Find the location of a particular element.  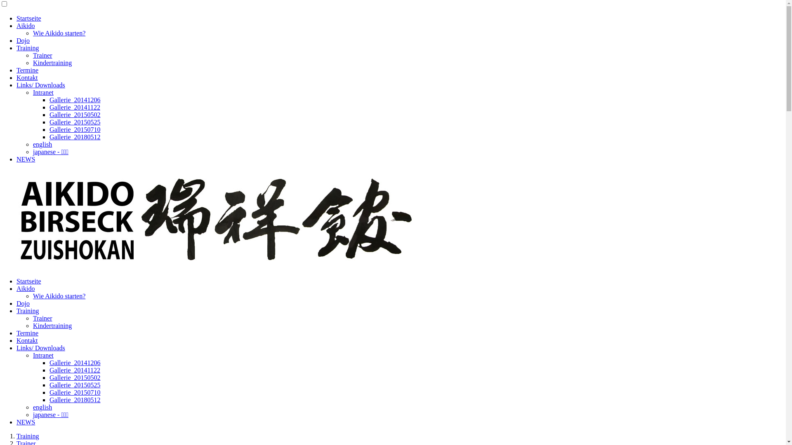

Links/ Downloads is located at coordinates (41, 348).